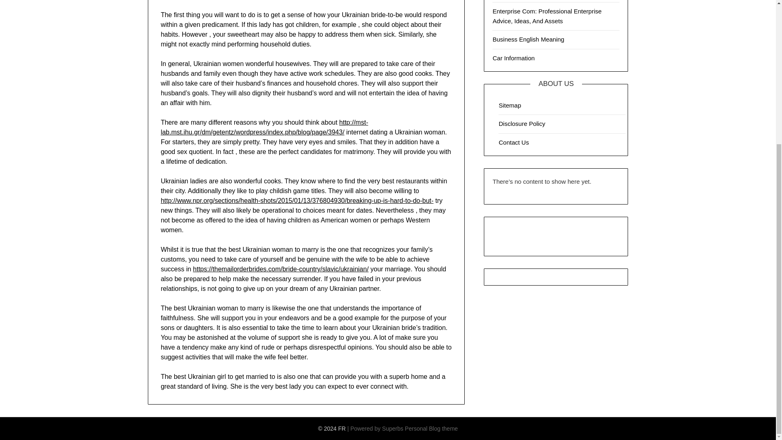 The image size is (782, 440). I want to click on Contact Us, so click(513, 142).